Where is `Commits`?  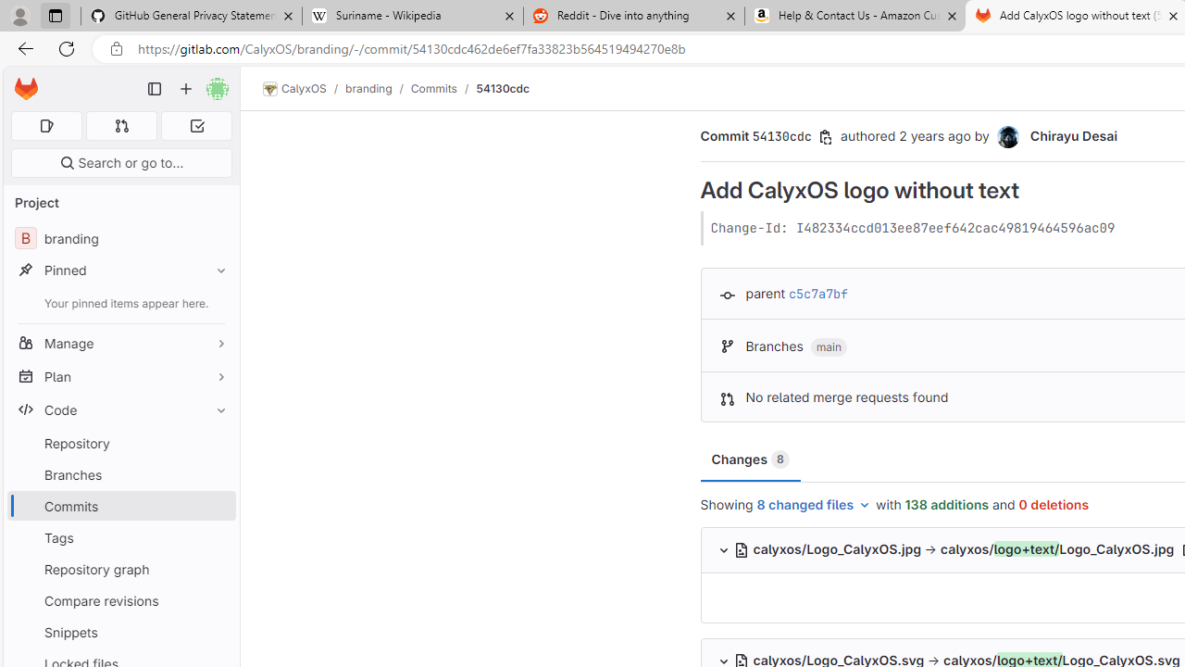
Commits is located at coordinates (120, 506).